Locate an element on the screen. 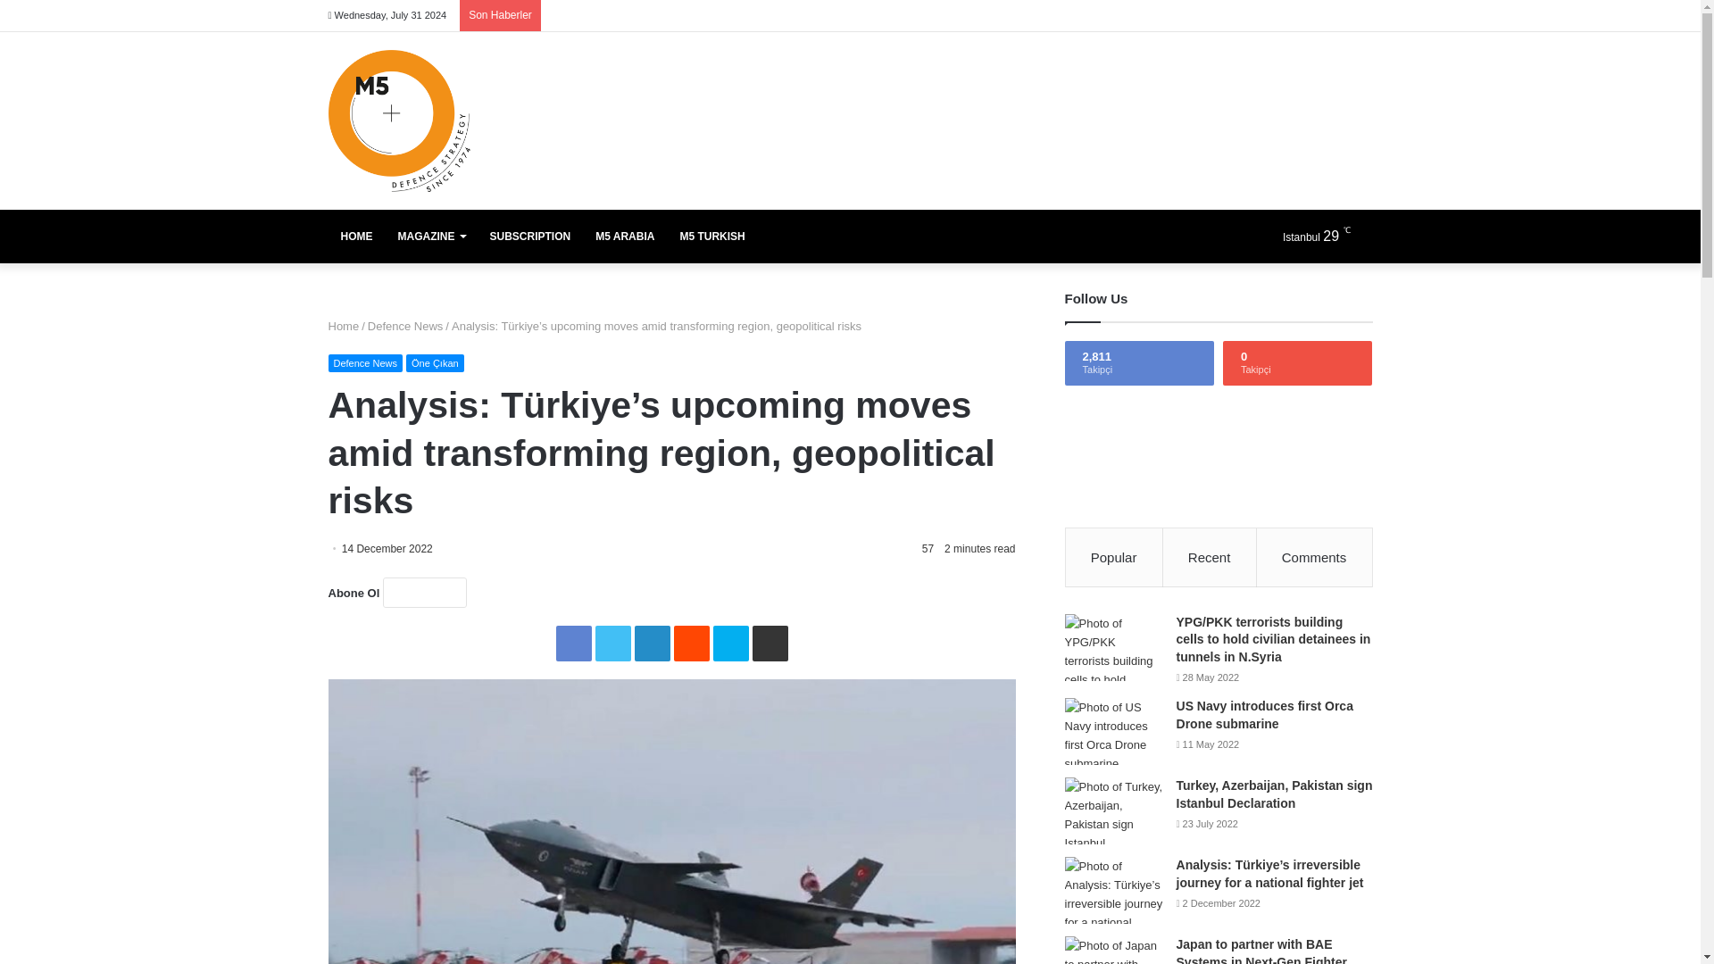 The image size is (1714, 964). Defence News is located at coordinates (405, 325).